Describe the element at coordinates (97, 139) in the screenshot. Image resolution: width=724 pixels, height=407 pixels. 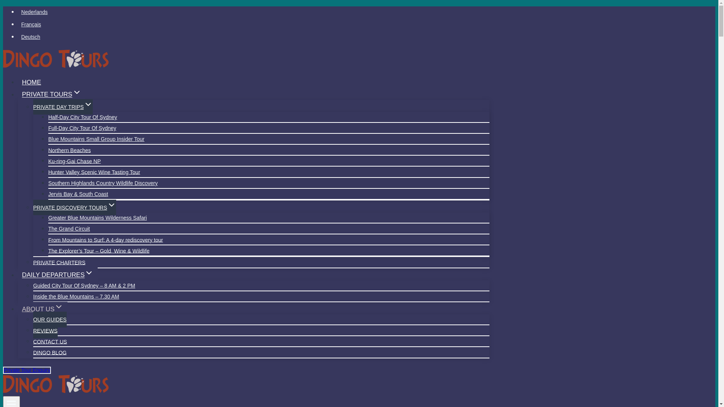
I see `Blue Mountains Small Group Insider Tour` at that location.